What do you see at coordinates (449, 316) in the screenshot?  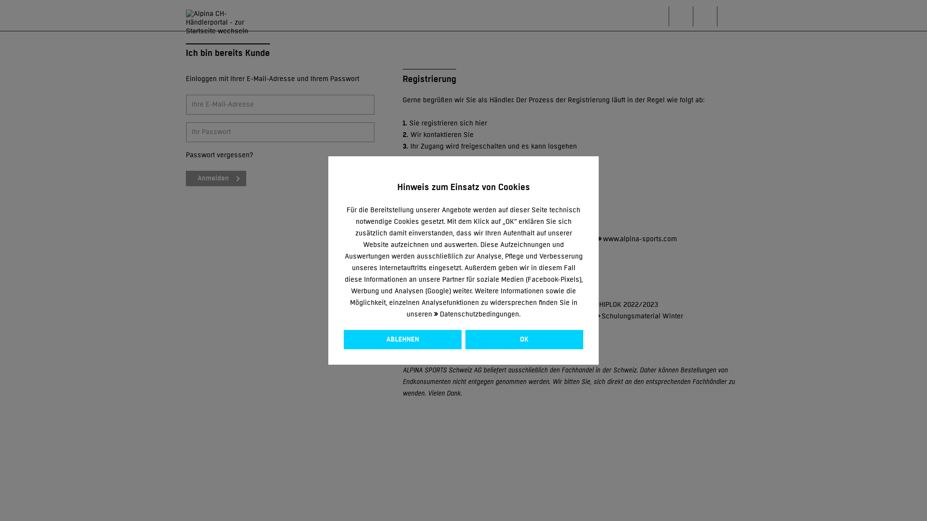 I see `Schulungsmaterial Eyewear` at bounding box center [449, 316].